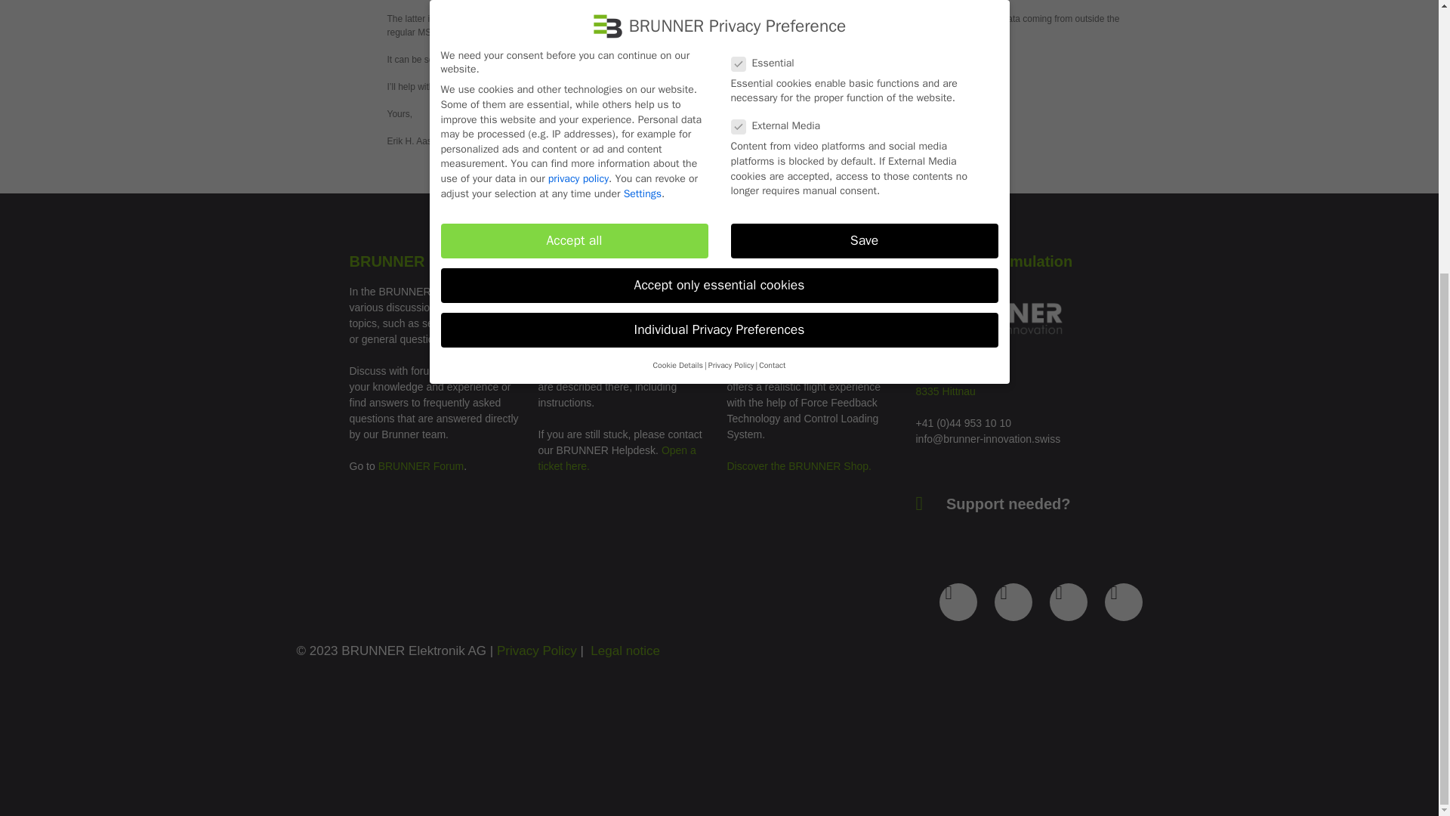 The image size is (1450, 816). Describe the element at coordinates (992, 503) in the screenshot. I see `Support needed?` at that location.